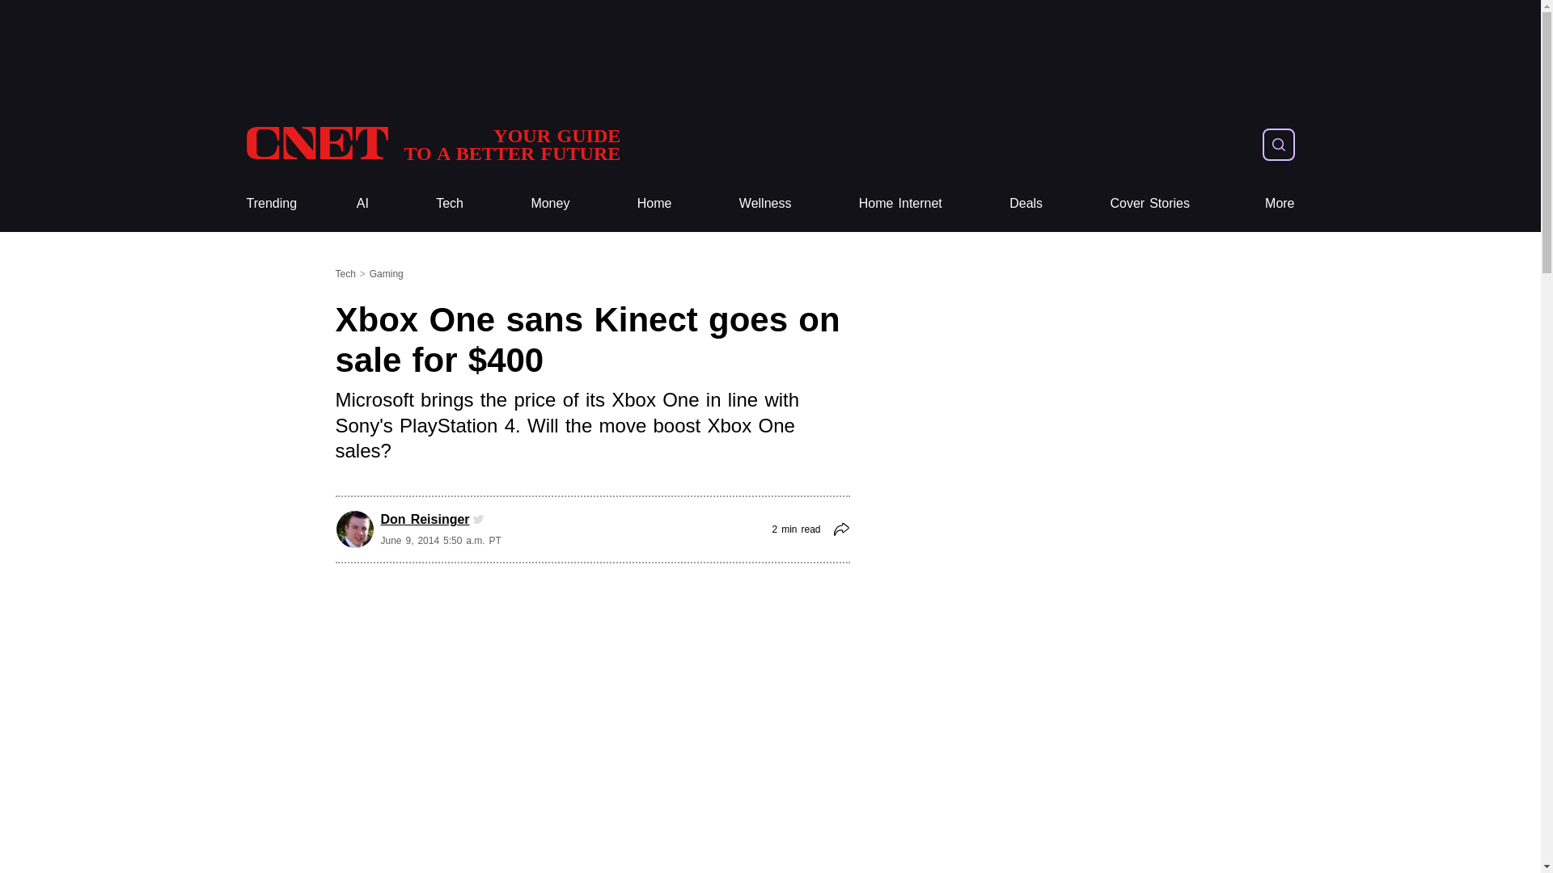  What do you see at coordinates (654, 204) in the screenshot?
I see `Home` at bounding box center [654, 204].